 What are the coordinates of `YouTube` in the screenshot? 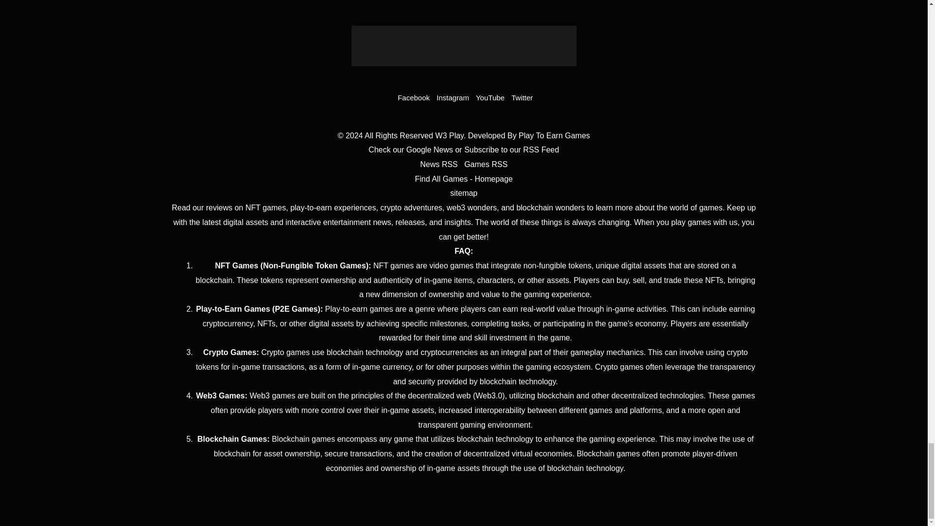 It's located at (489, 97).